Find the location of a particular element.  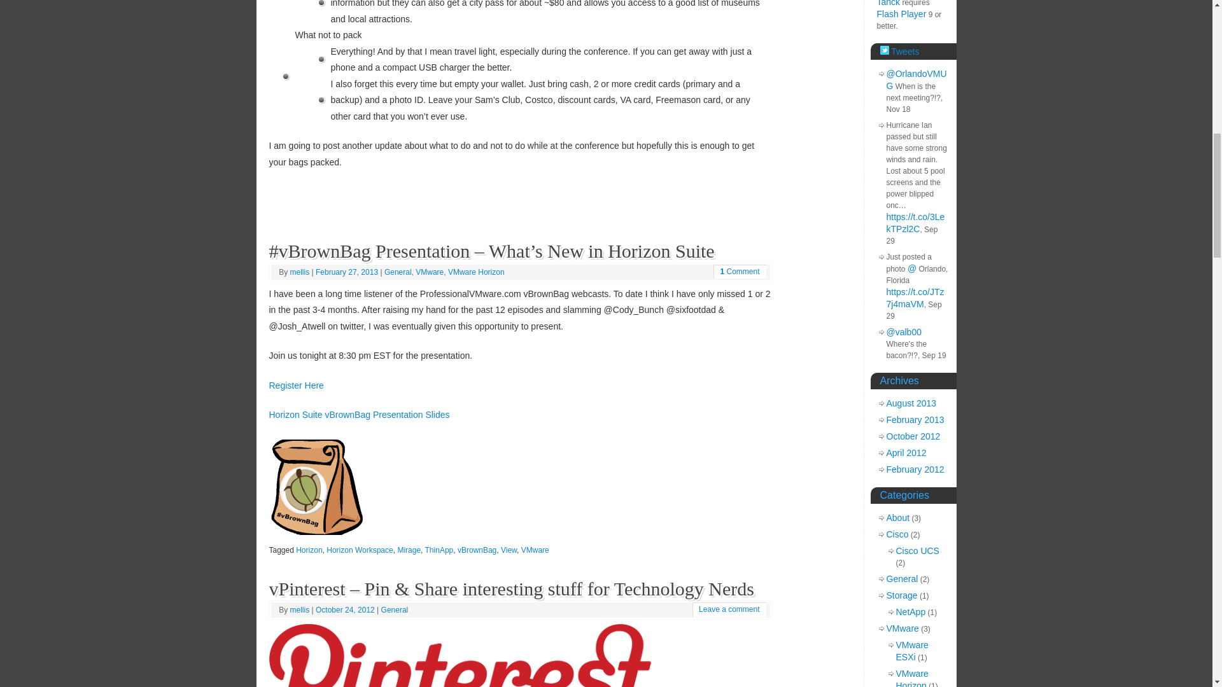

VMware Horizon is located at coordinates (476, 272).